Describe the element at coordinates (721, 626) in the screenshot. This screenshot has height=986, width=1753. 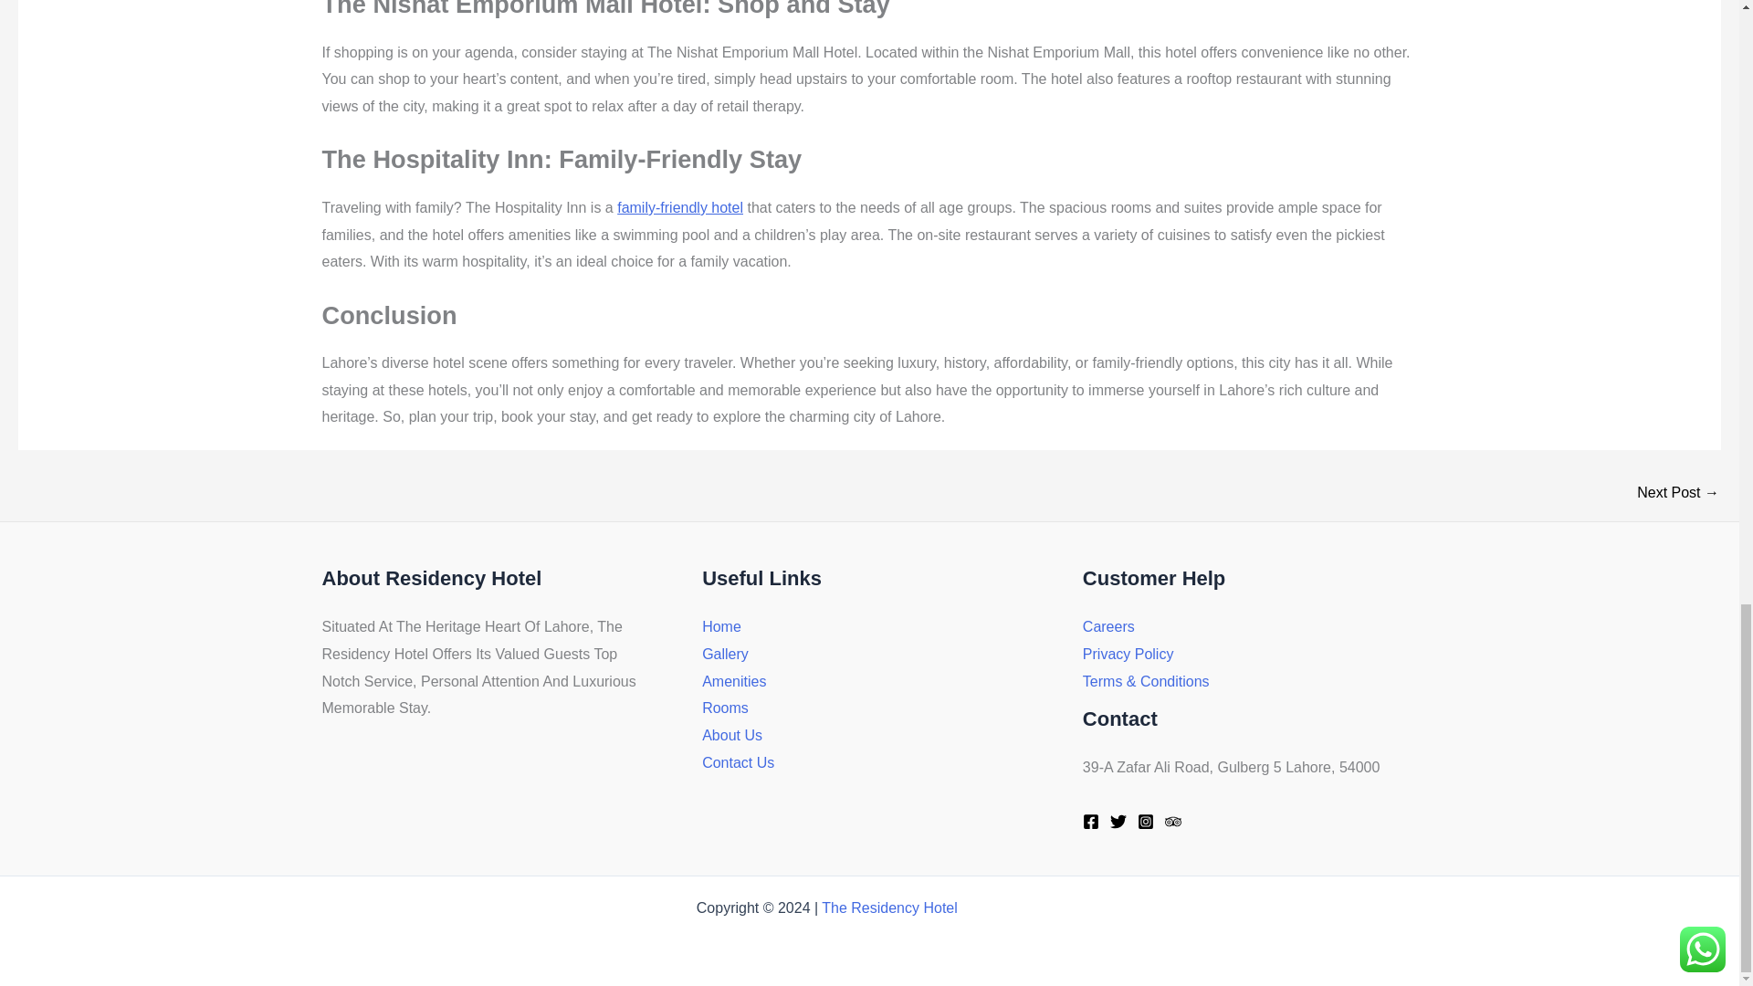
I see `Home` at that location.